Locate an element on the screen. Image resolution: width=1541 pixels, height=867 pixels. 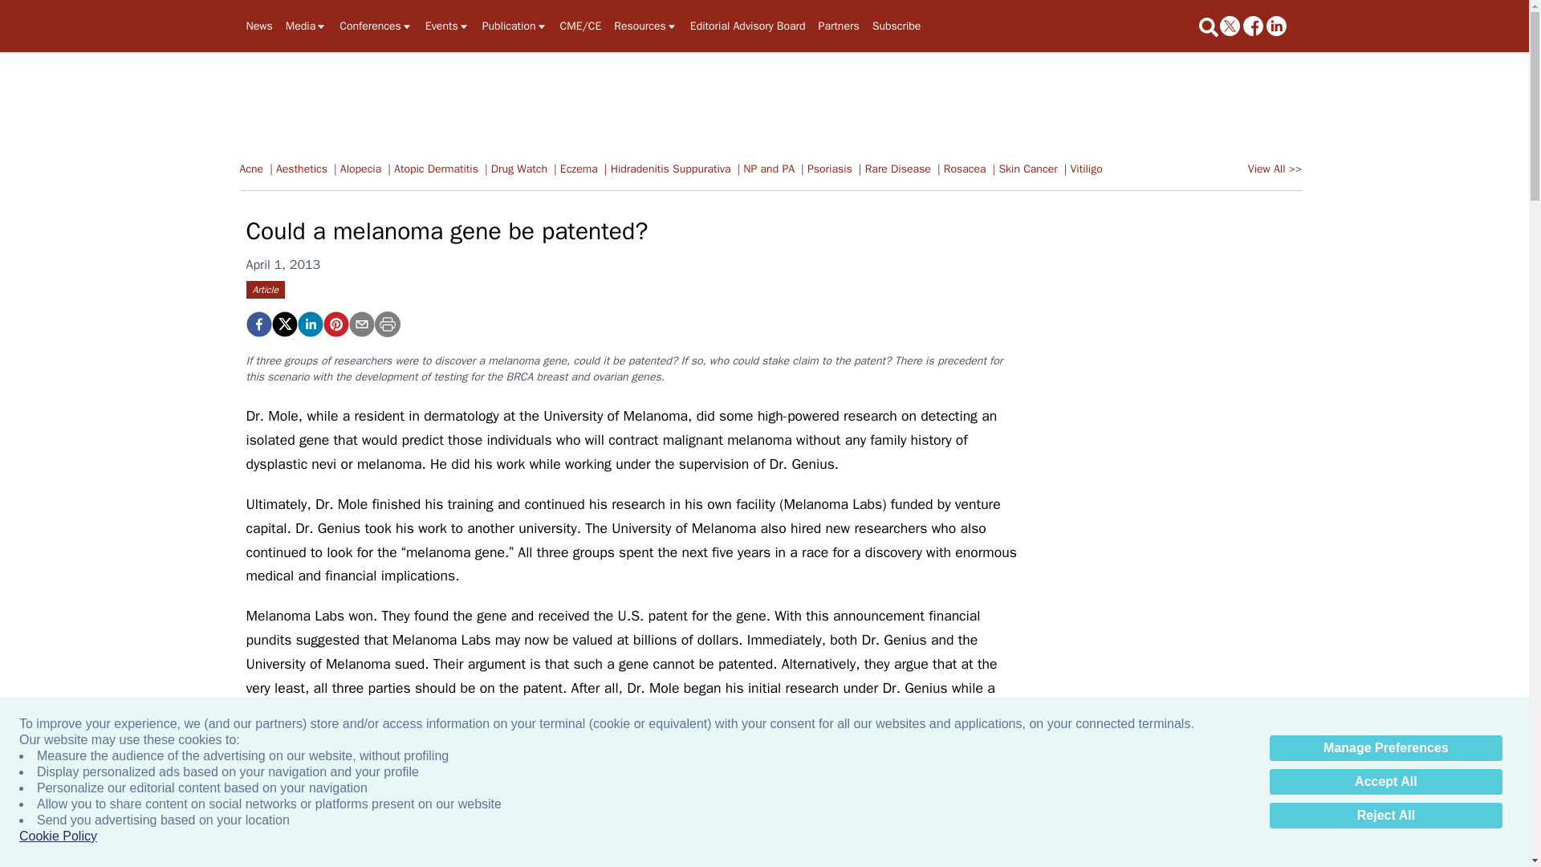
Accept All is located at coordinates (1385, 782).